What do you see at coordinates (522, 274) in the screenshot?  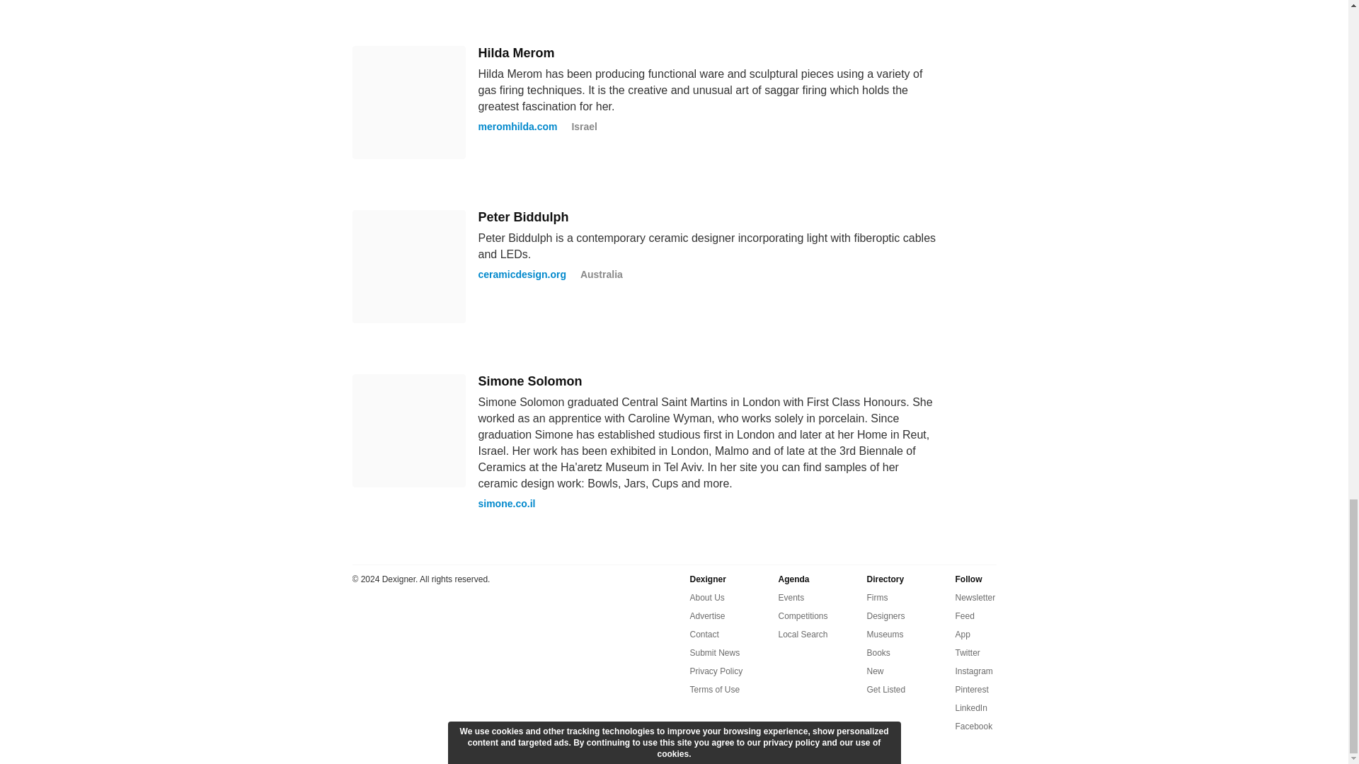 I see `ceramicdesign.org` at bounding box center [522, 274].